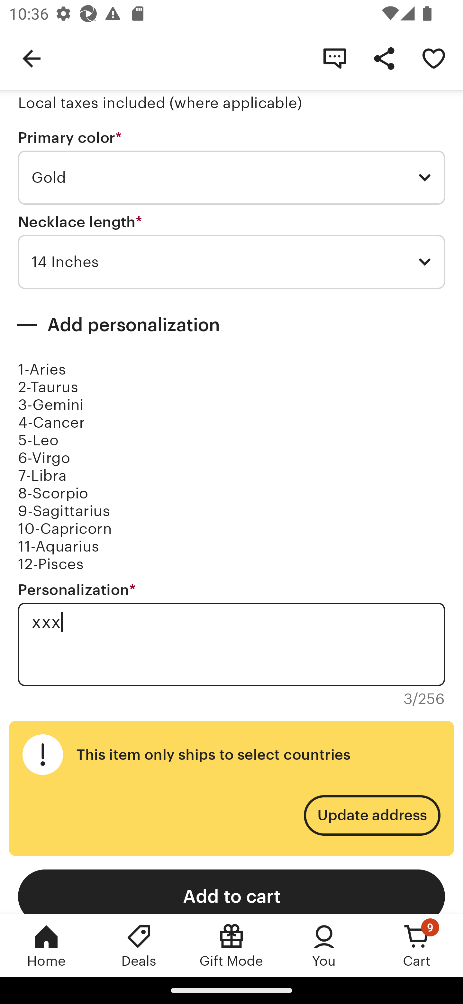 The width and height of the screenshot is (463, 1004). Describe the element at coordinates (232, 891) in the screenshot. I see `Add to cart` at that location.